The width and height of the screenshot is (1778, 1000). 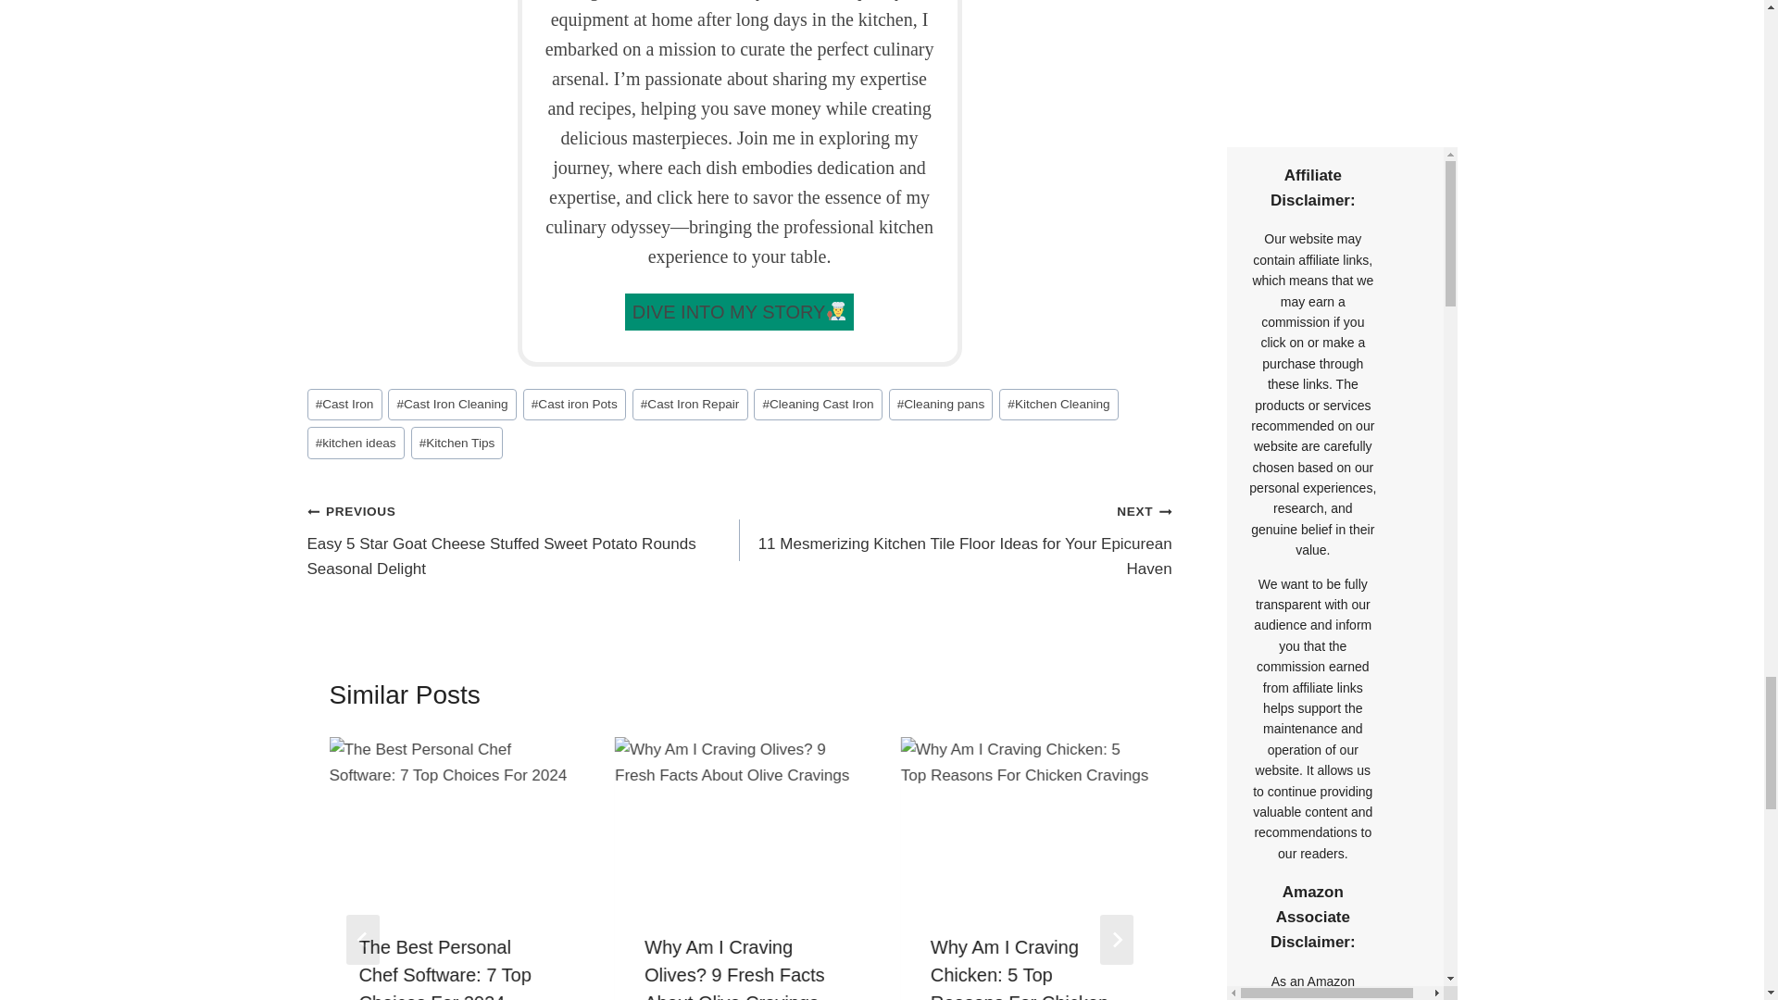 What do you see at coordinates (1058, 405) in the screenshot?
I see `Kitchen Cleaning` at bounding box center [1058, 405].